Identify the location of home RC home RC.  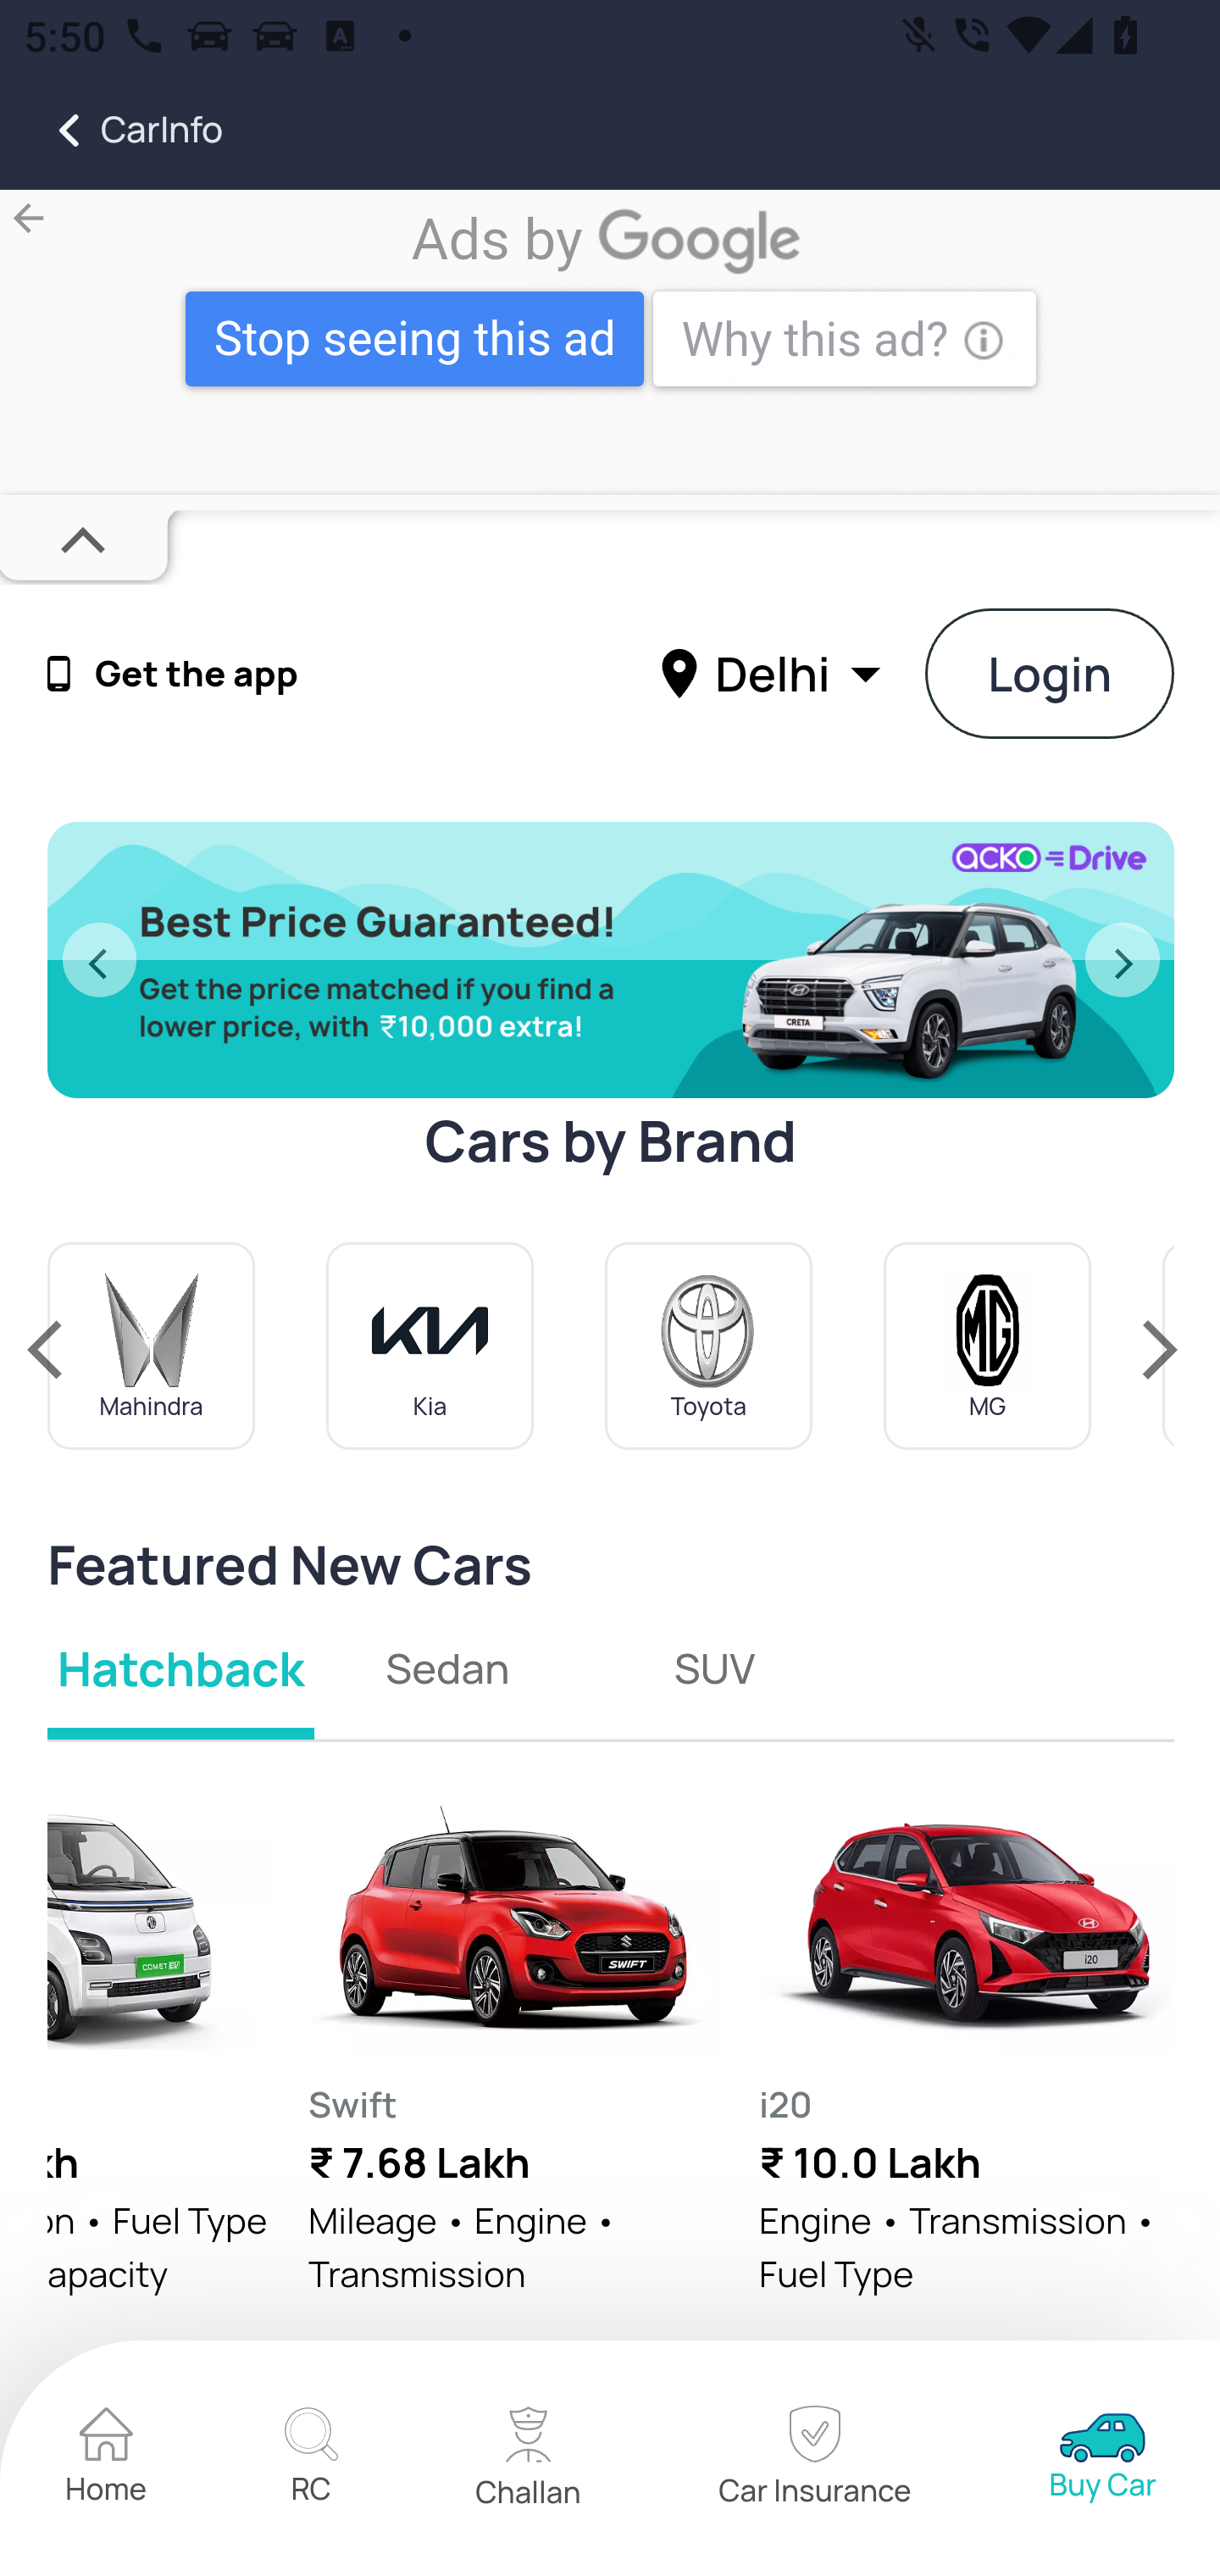
(310, 2459).